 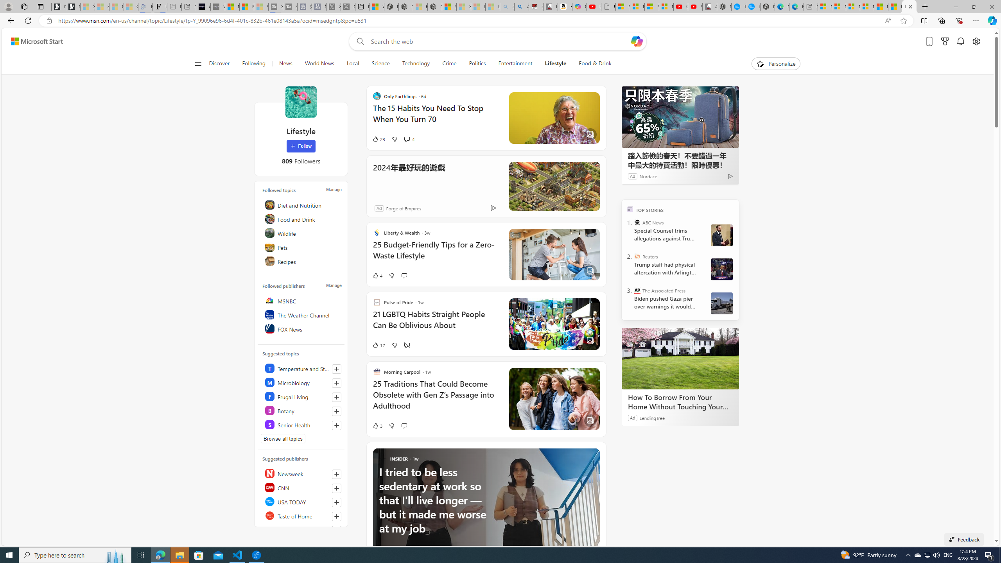 I want to click on Nordace - Summer Adventures 2024, so click(x=406, y=7).